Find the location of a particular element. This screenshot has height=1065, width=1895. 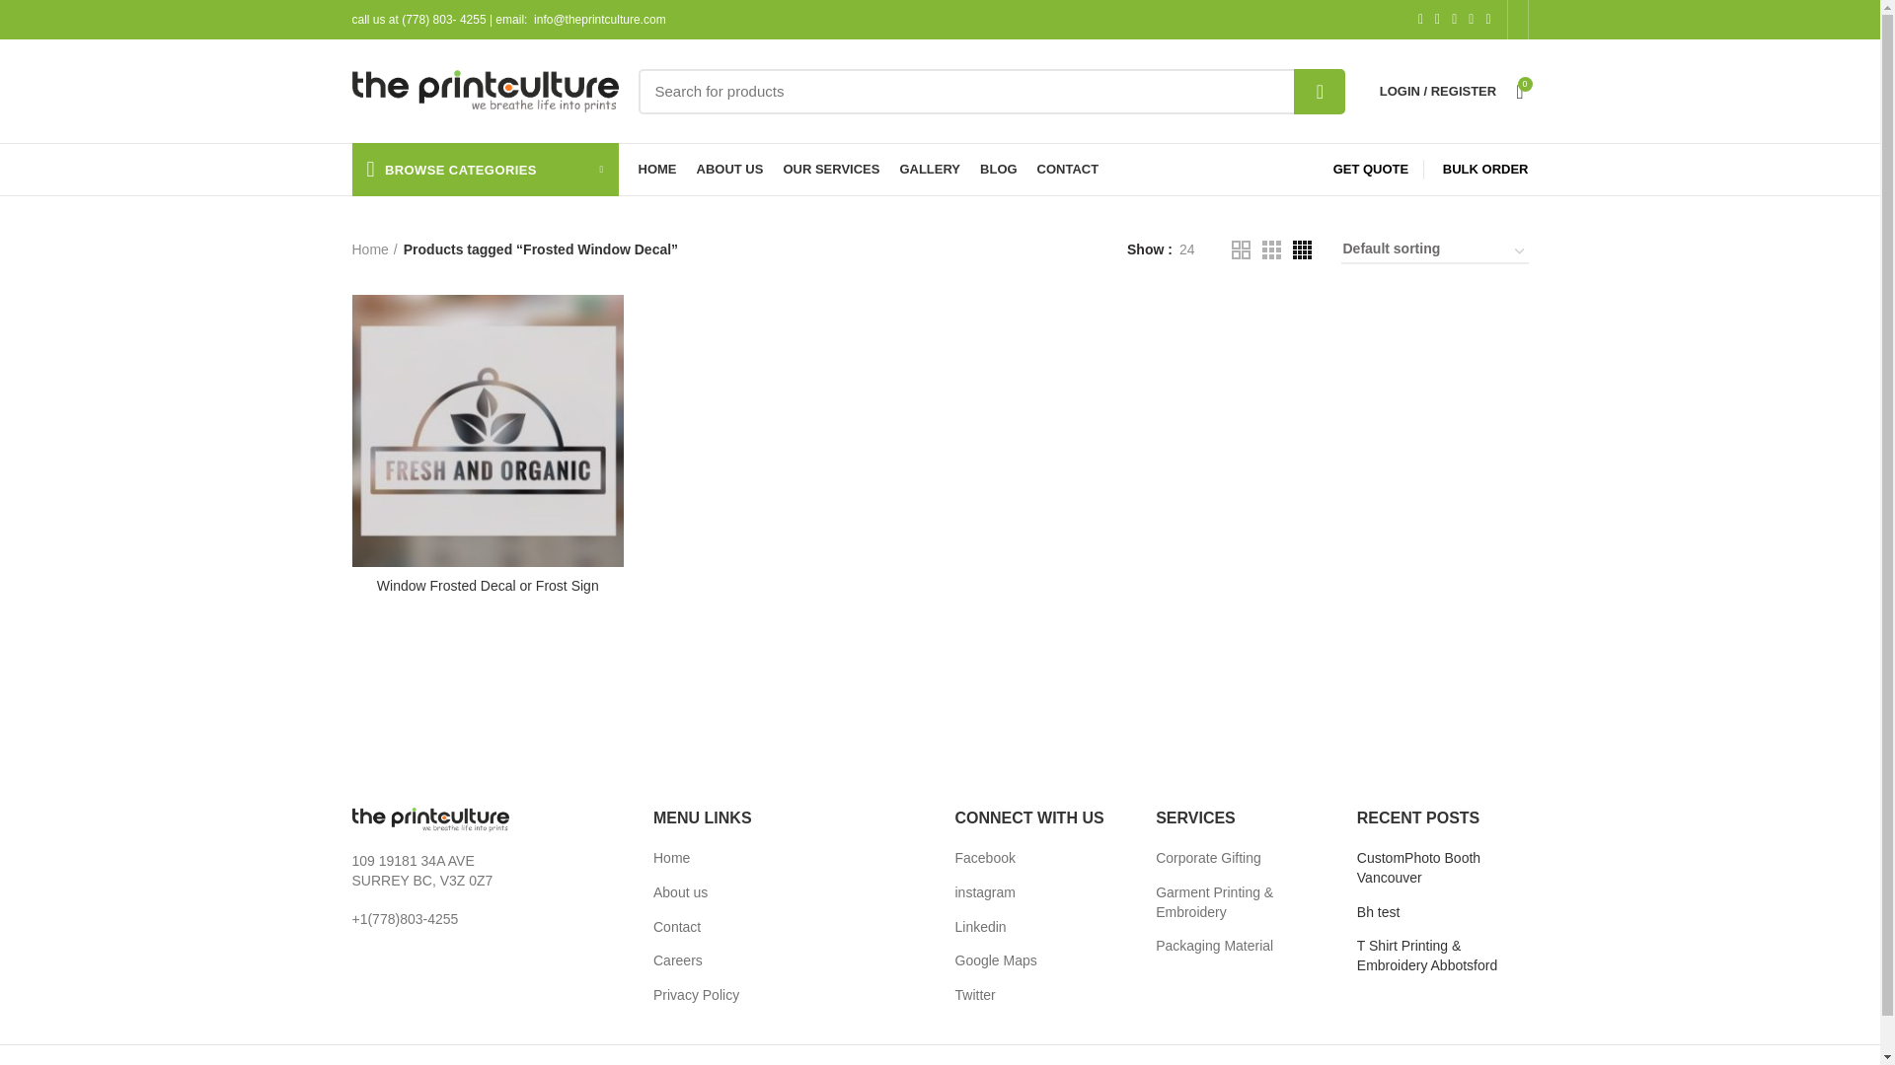

SEARCH is located at coordinates (1320, 91).